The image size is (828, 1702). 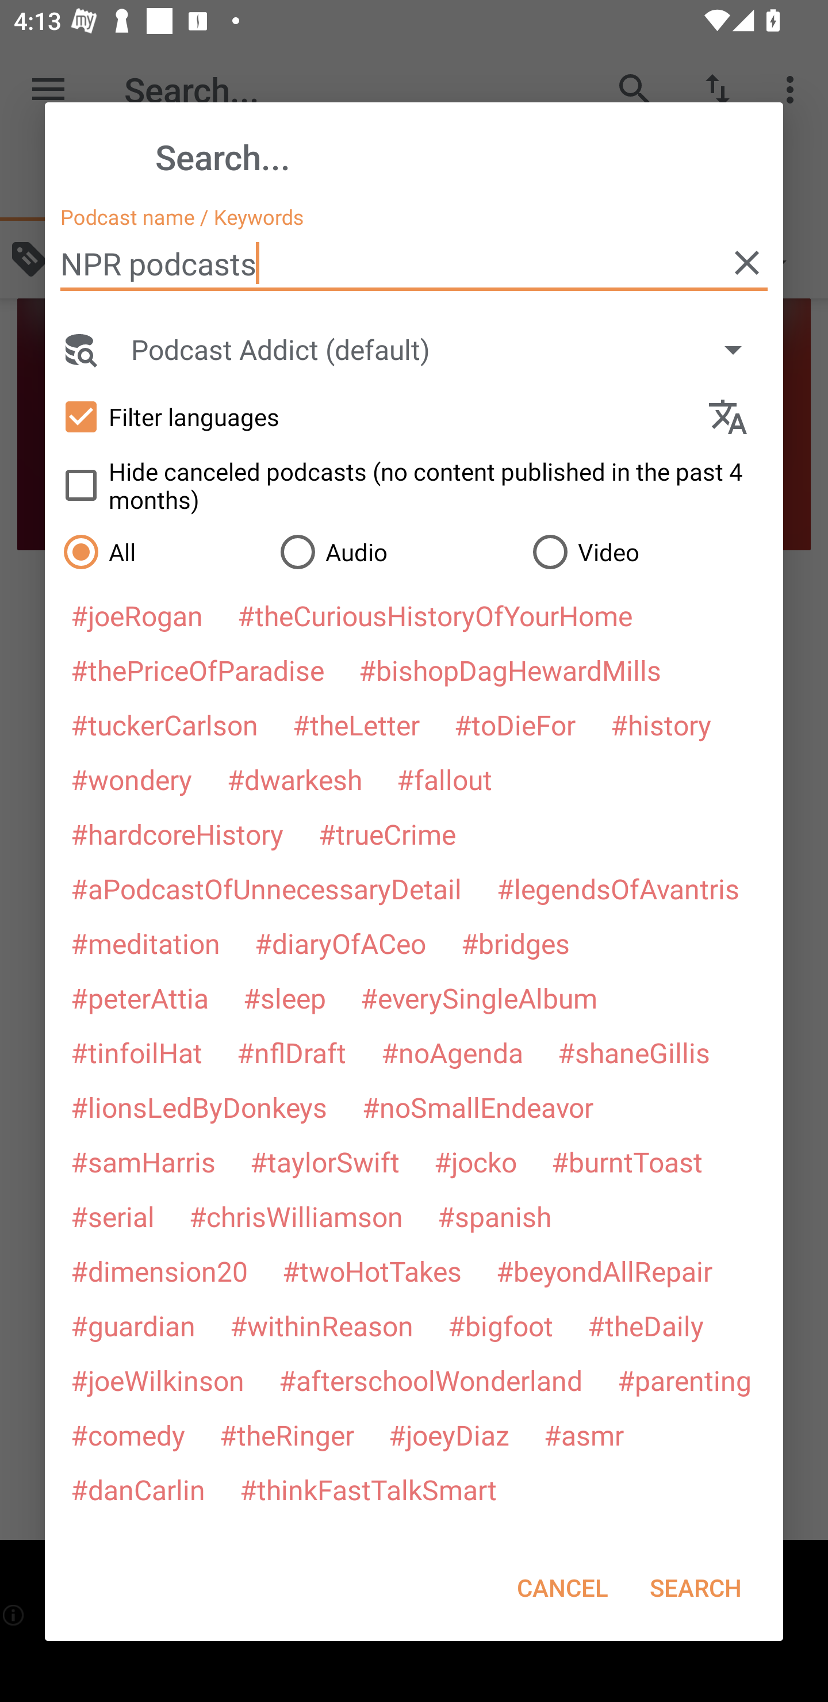 What do you see at coordinates (162, 552) in the screenshot?
I see `All` at bounding box center [162, 552].